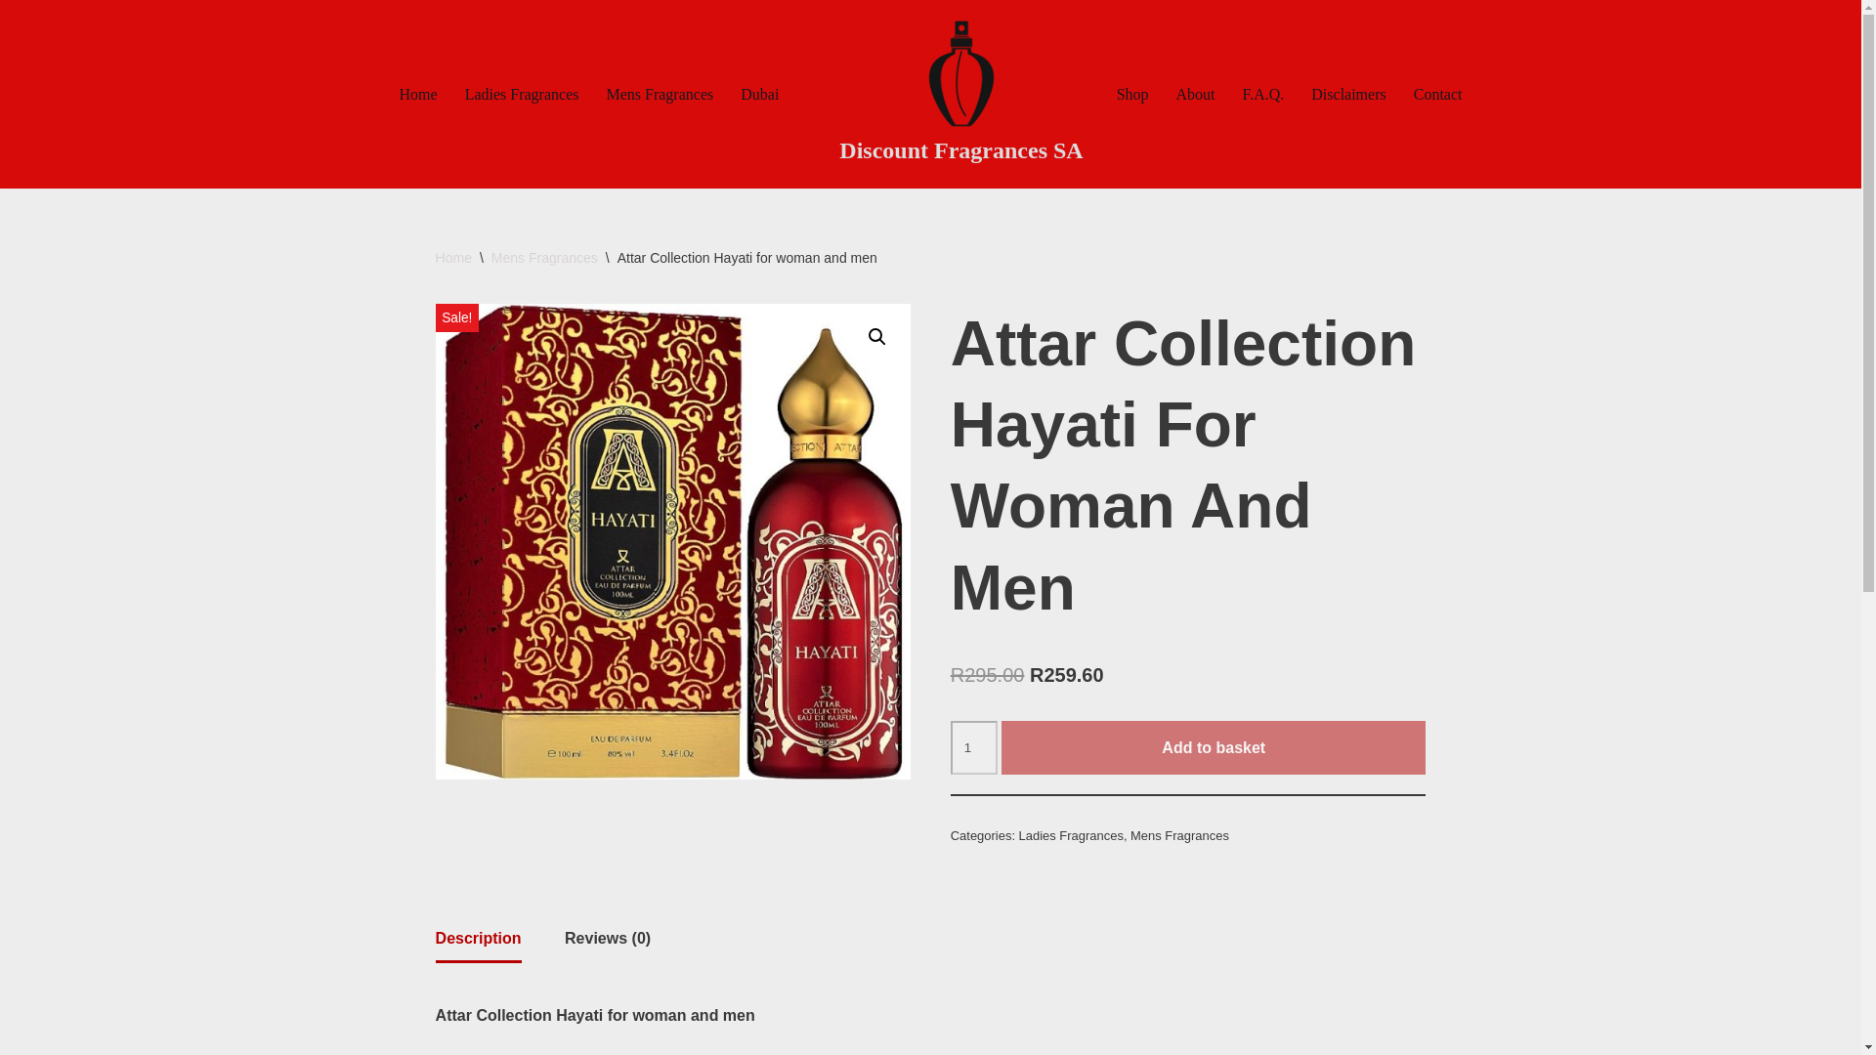 The height and width of the screenshot is (1055, 1876). I want to click on Disclaimers, so click(1348, 94).